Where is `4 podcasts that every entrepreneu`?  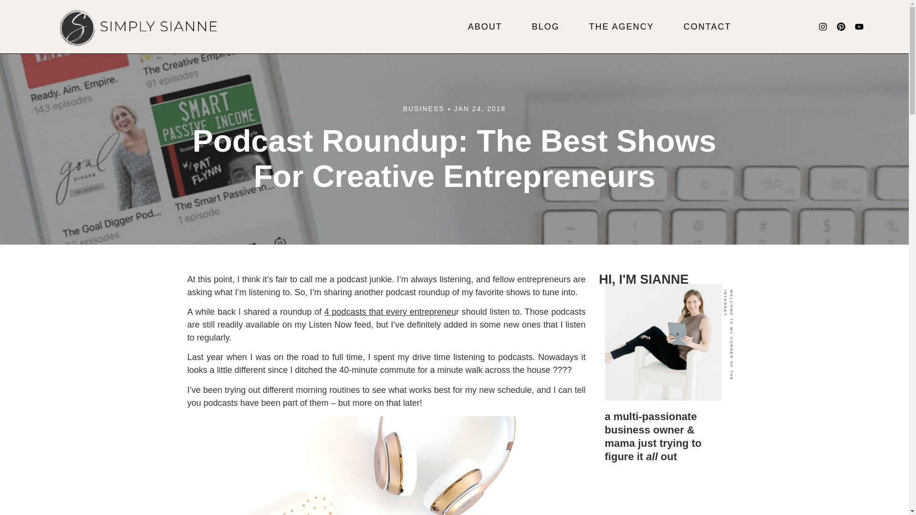 4 podcasts that every entrepreneu is located at coordinates (390, 312).